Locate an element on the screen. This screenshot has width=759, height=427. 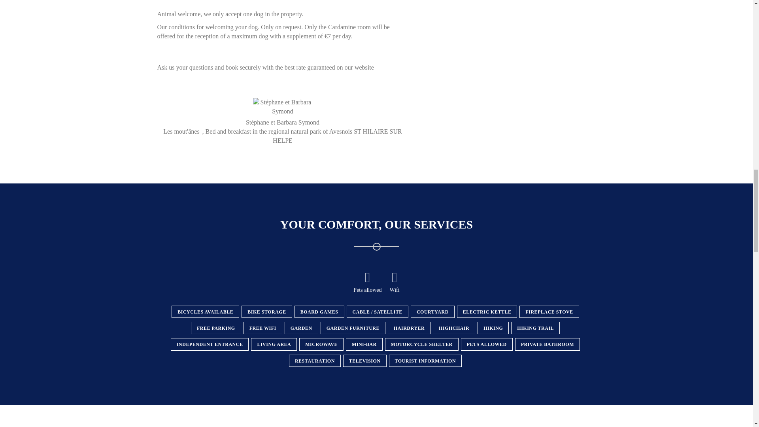
Free WIFI is located at coordinates (263, 328).